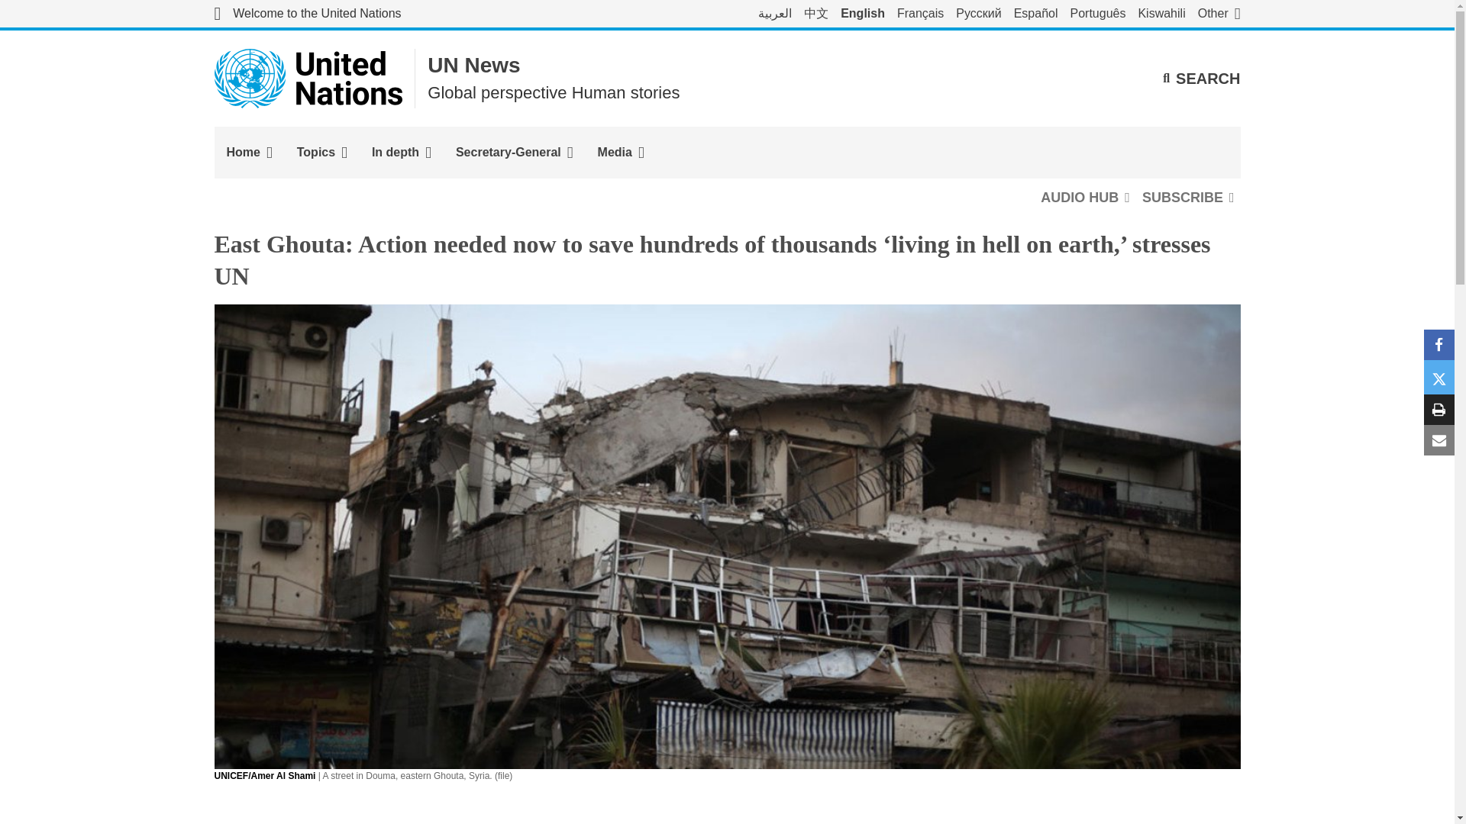 The height and width of the screenshot is (824, 1466). I want to click on UN News, so click(473, 66).